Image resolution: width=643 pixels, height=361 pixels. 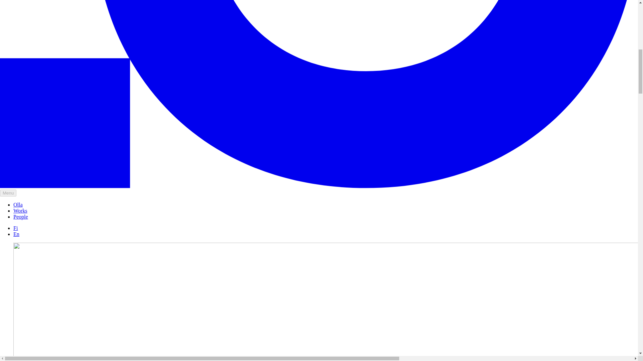 What do you see at coordinates (18, 205) in the screenshot?
I see `Olla` at bounding box center [18, 205].